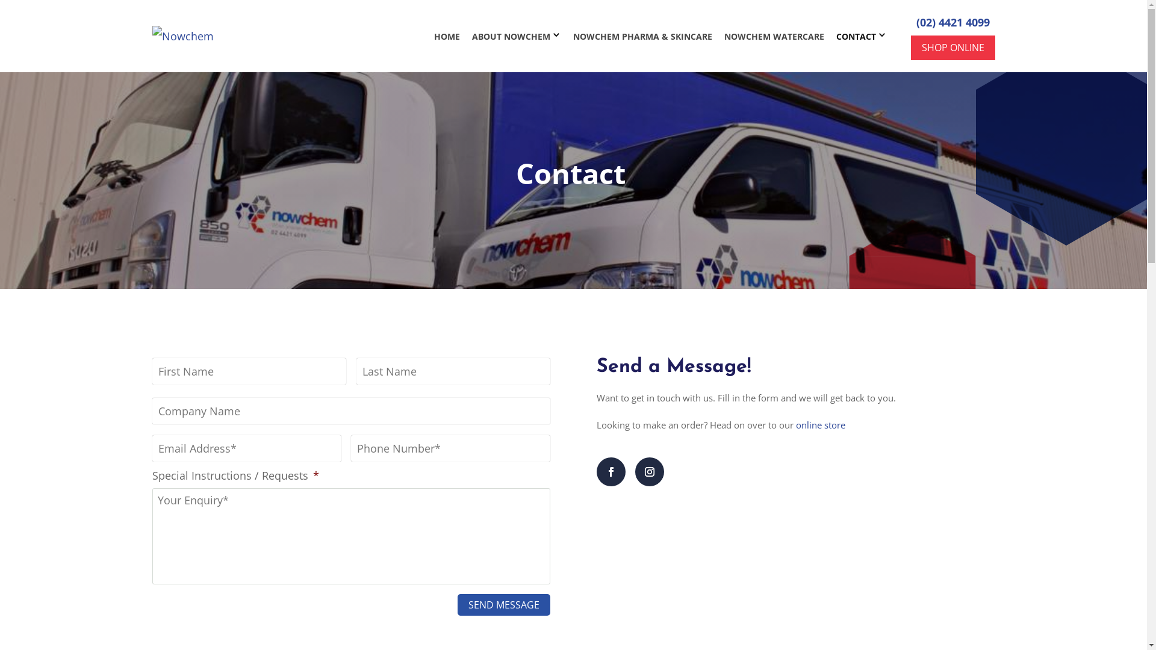  I want to click on ABOUT NOWCHEM, so click(511, 36).